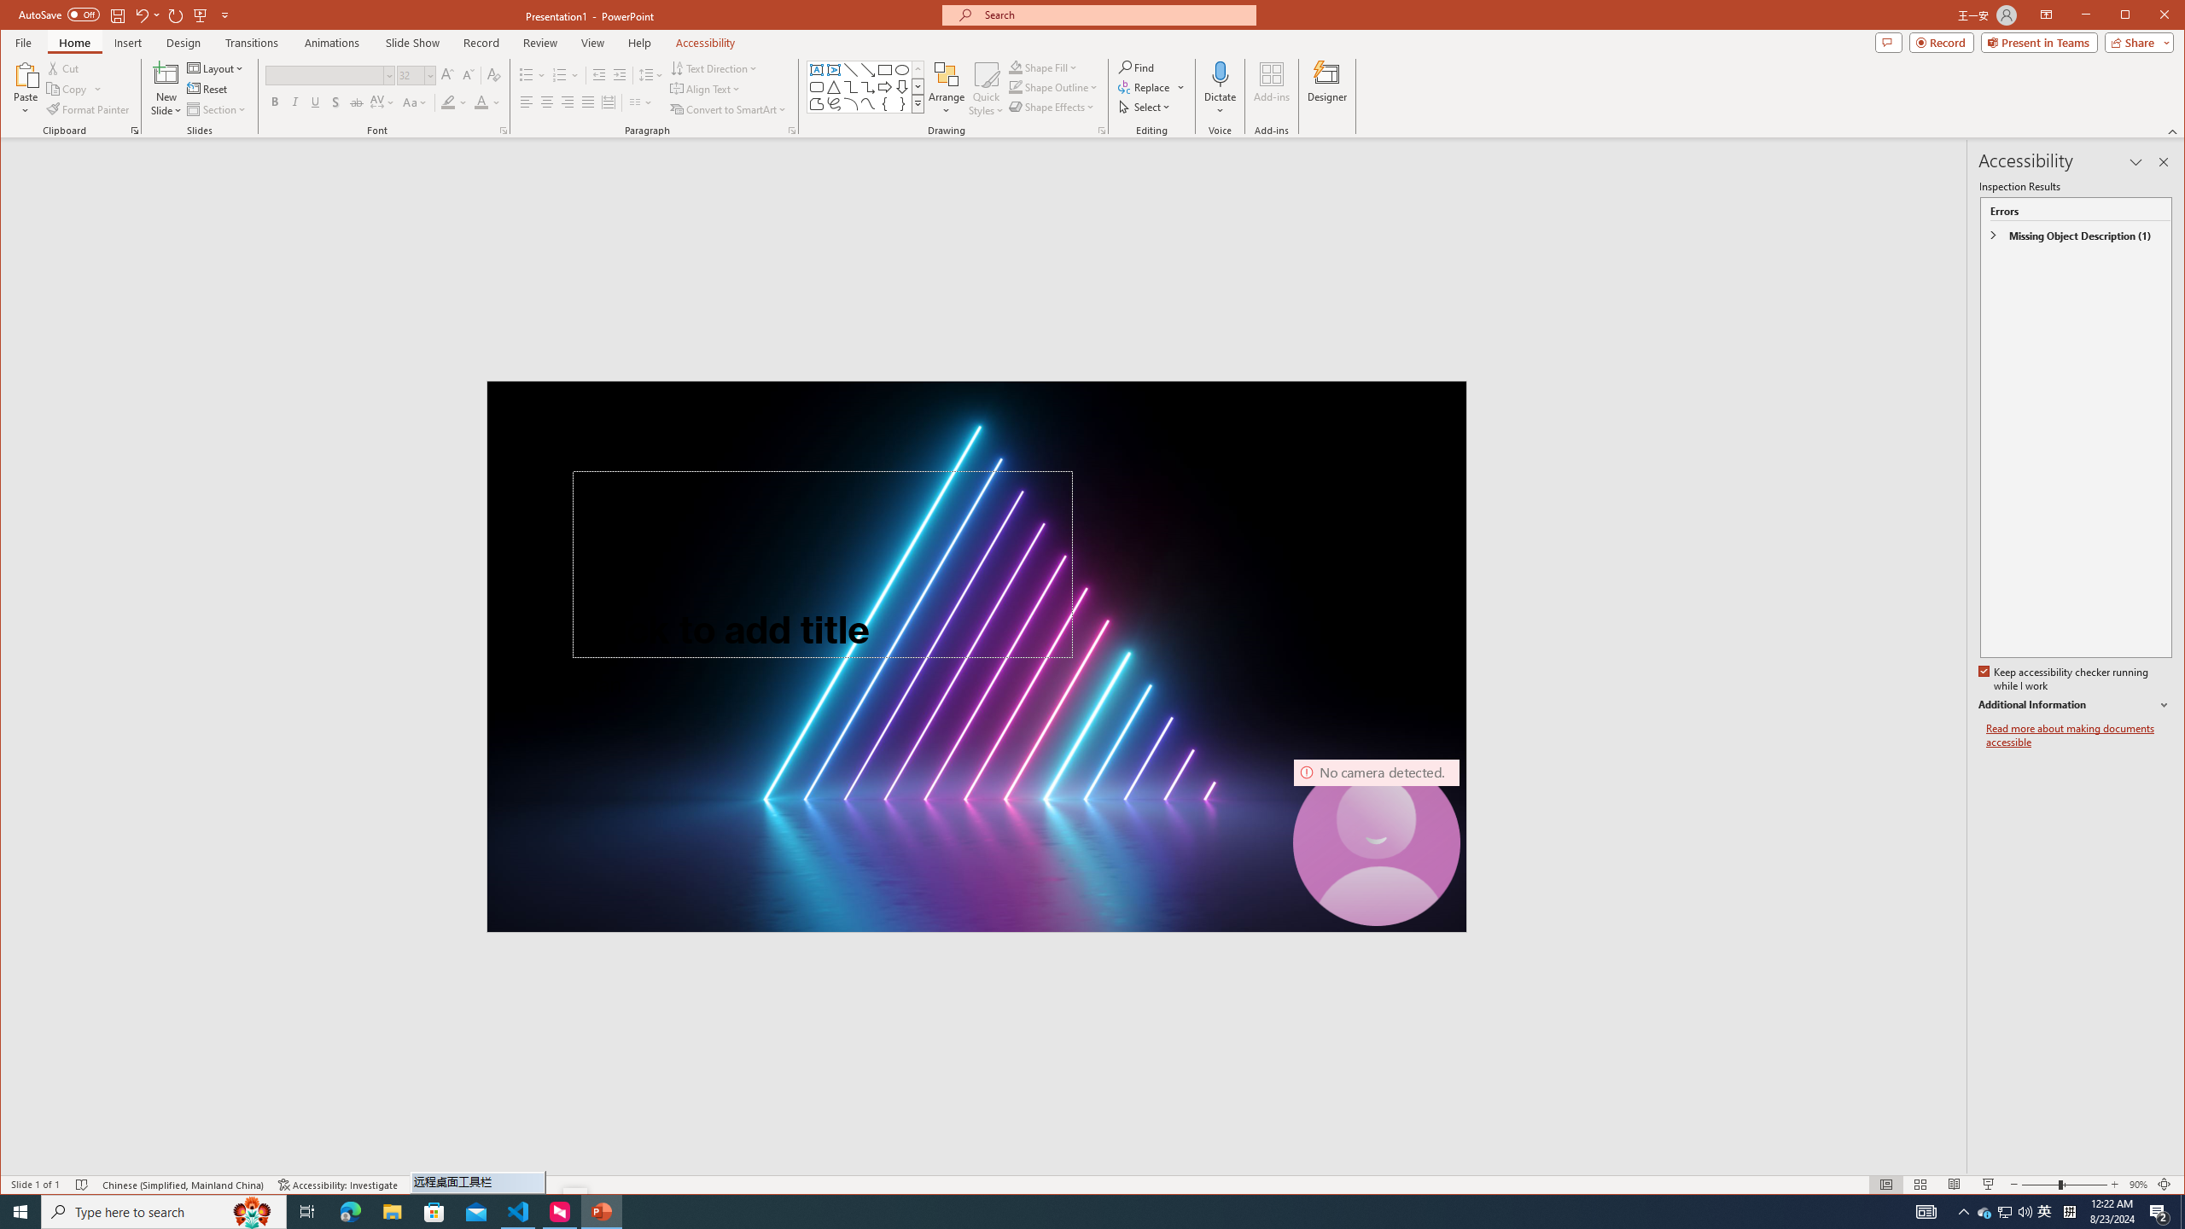 The height and width of the screenshot is (1229, 2185). I want to click on Right Brace, so click(902, 104).